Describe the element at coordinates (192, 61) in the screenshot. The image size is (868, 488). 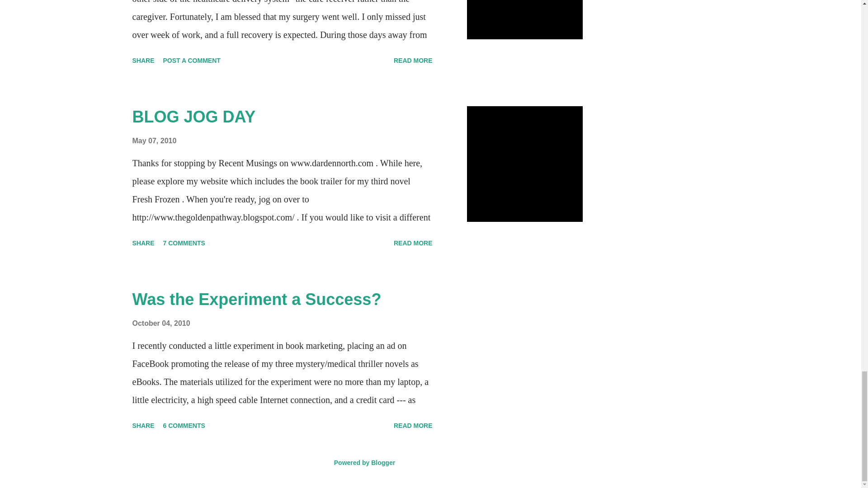
I see `POST A COMMENT` at that location.